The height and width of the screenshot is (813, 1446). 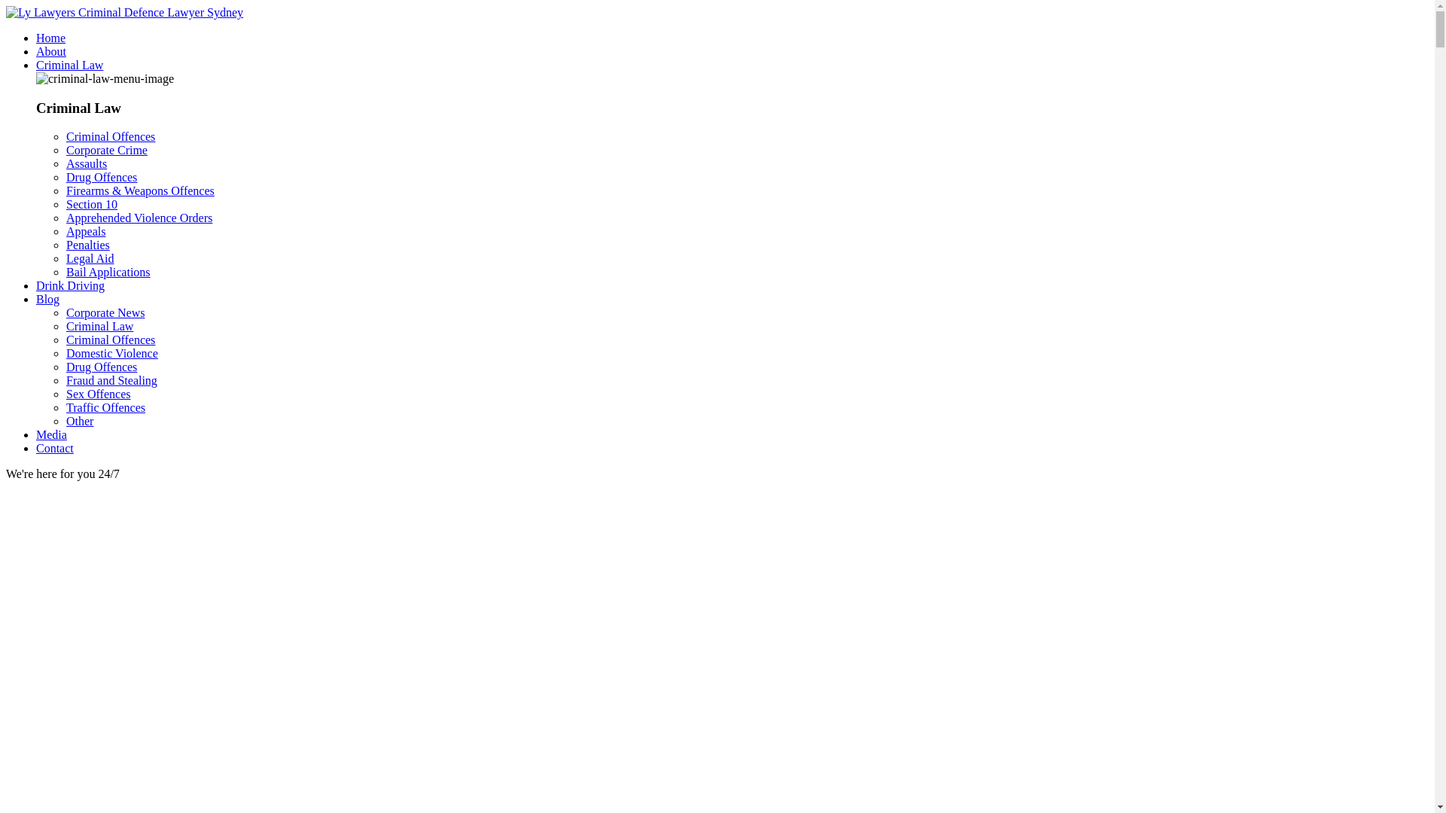 What do you see at coordinates (105, 408) in the screenshot?
I see `Traffic Offences` at bounding box center [105, 408].